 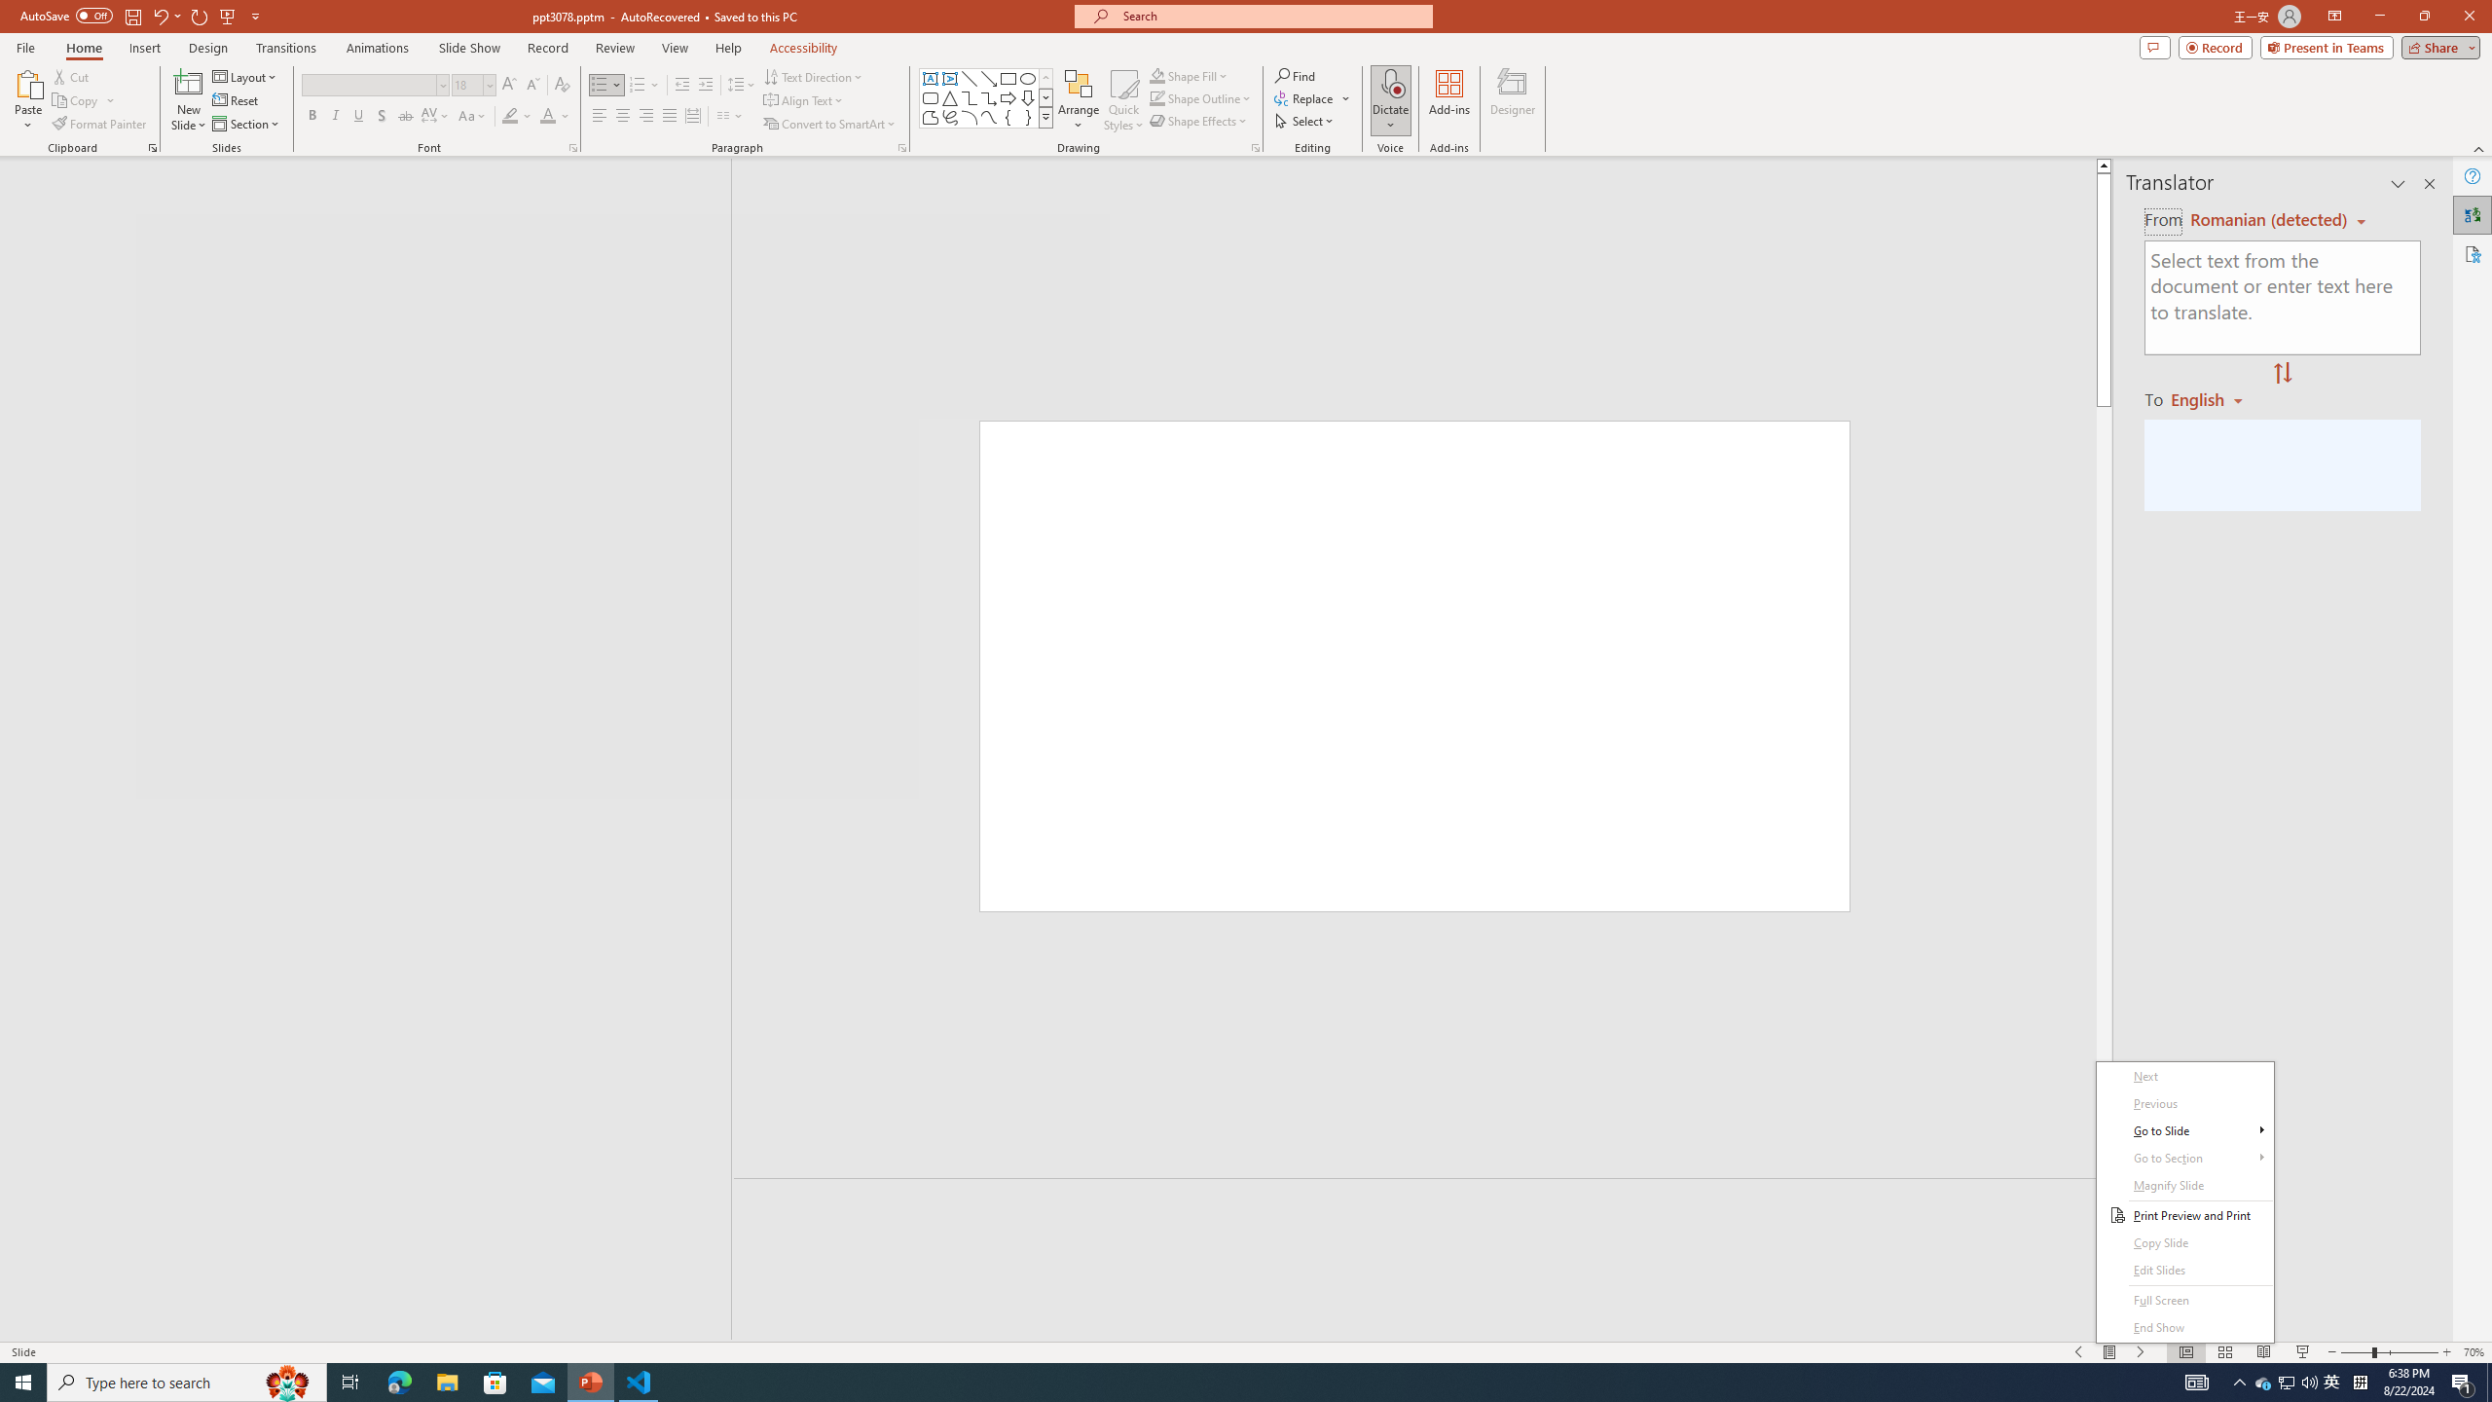 What do you see at coordinates (638, 86) in the screenshot?
I see `Numbering` at bounding box center [638, 86].